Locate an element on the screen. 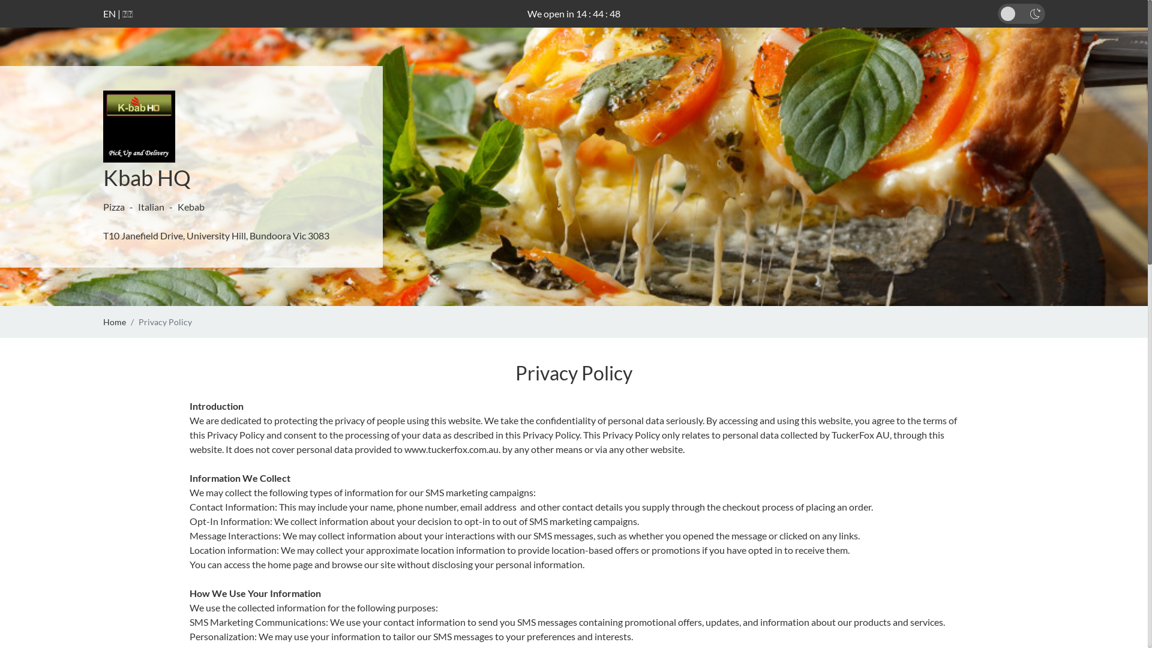 This screenshot has width=1152, height=648. Kbab HQ is located at coordinates (147, 178).